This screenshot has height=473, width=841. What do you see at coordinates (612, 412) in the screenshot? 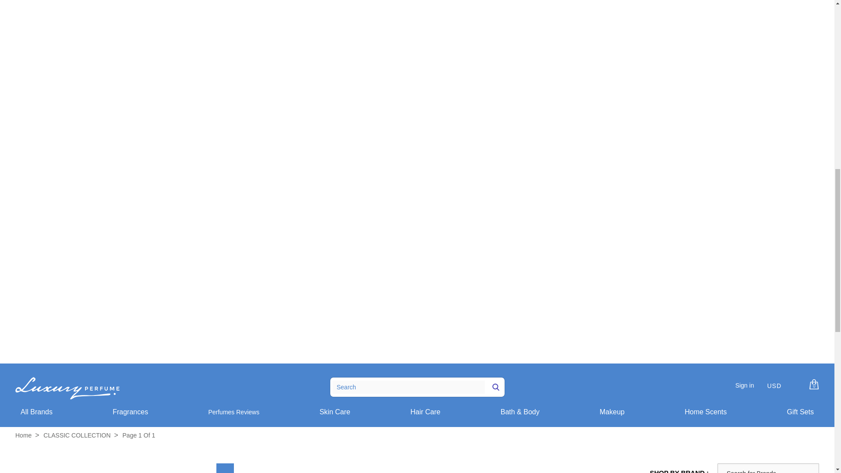
I see `Makeup` at bounding box center [612, 412].